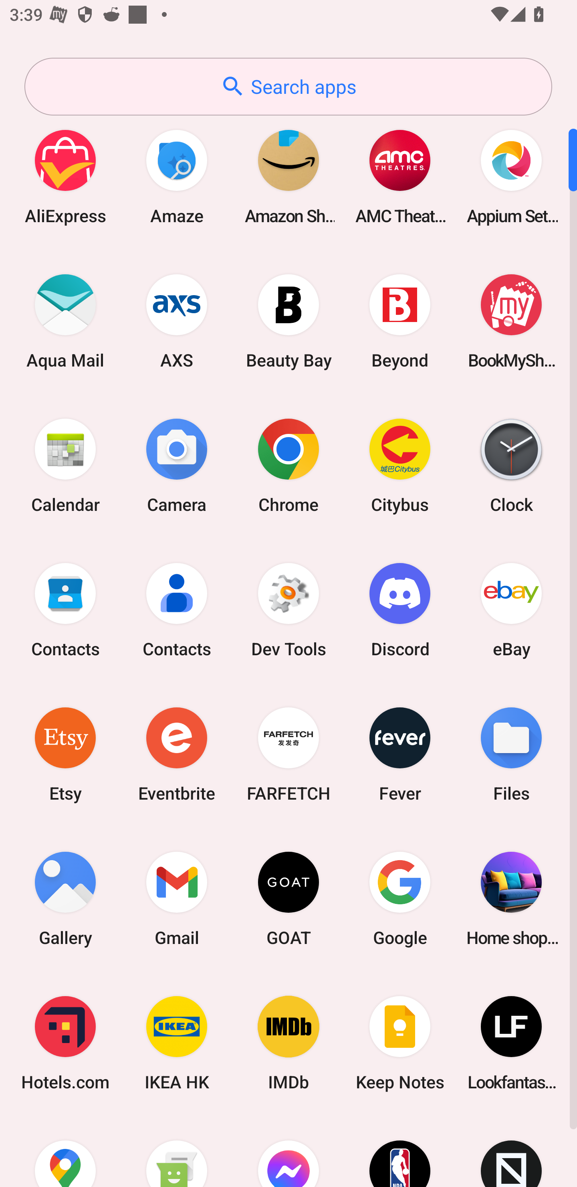 This screenshot has height=1187, width=577. Describe the element at coordinates (400, 1151) in the screenshot. I see `NBA` at that location.